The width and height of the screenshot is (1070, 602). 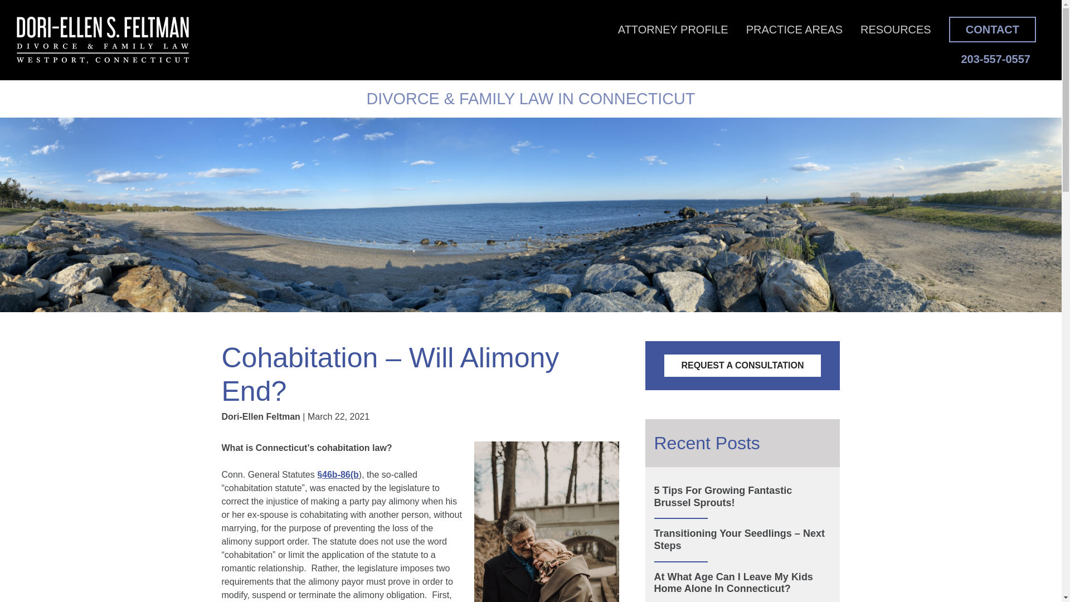 What do you see at coordinates (742, 366) in the screenshot?
I see `REQUEST A CONSULTATION` at bounding box center [742, 366].